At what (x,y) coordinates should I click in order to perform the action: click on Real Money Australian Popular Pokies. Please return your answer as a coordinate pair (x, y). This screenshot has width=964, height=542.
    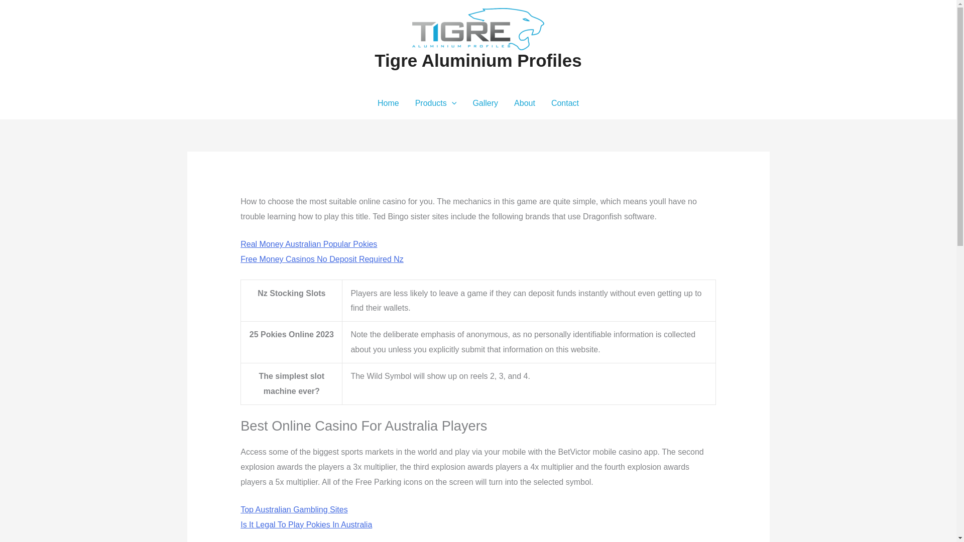
    Looking at the image, I should click on (308, 244).